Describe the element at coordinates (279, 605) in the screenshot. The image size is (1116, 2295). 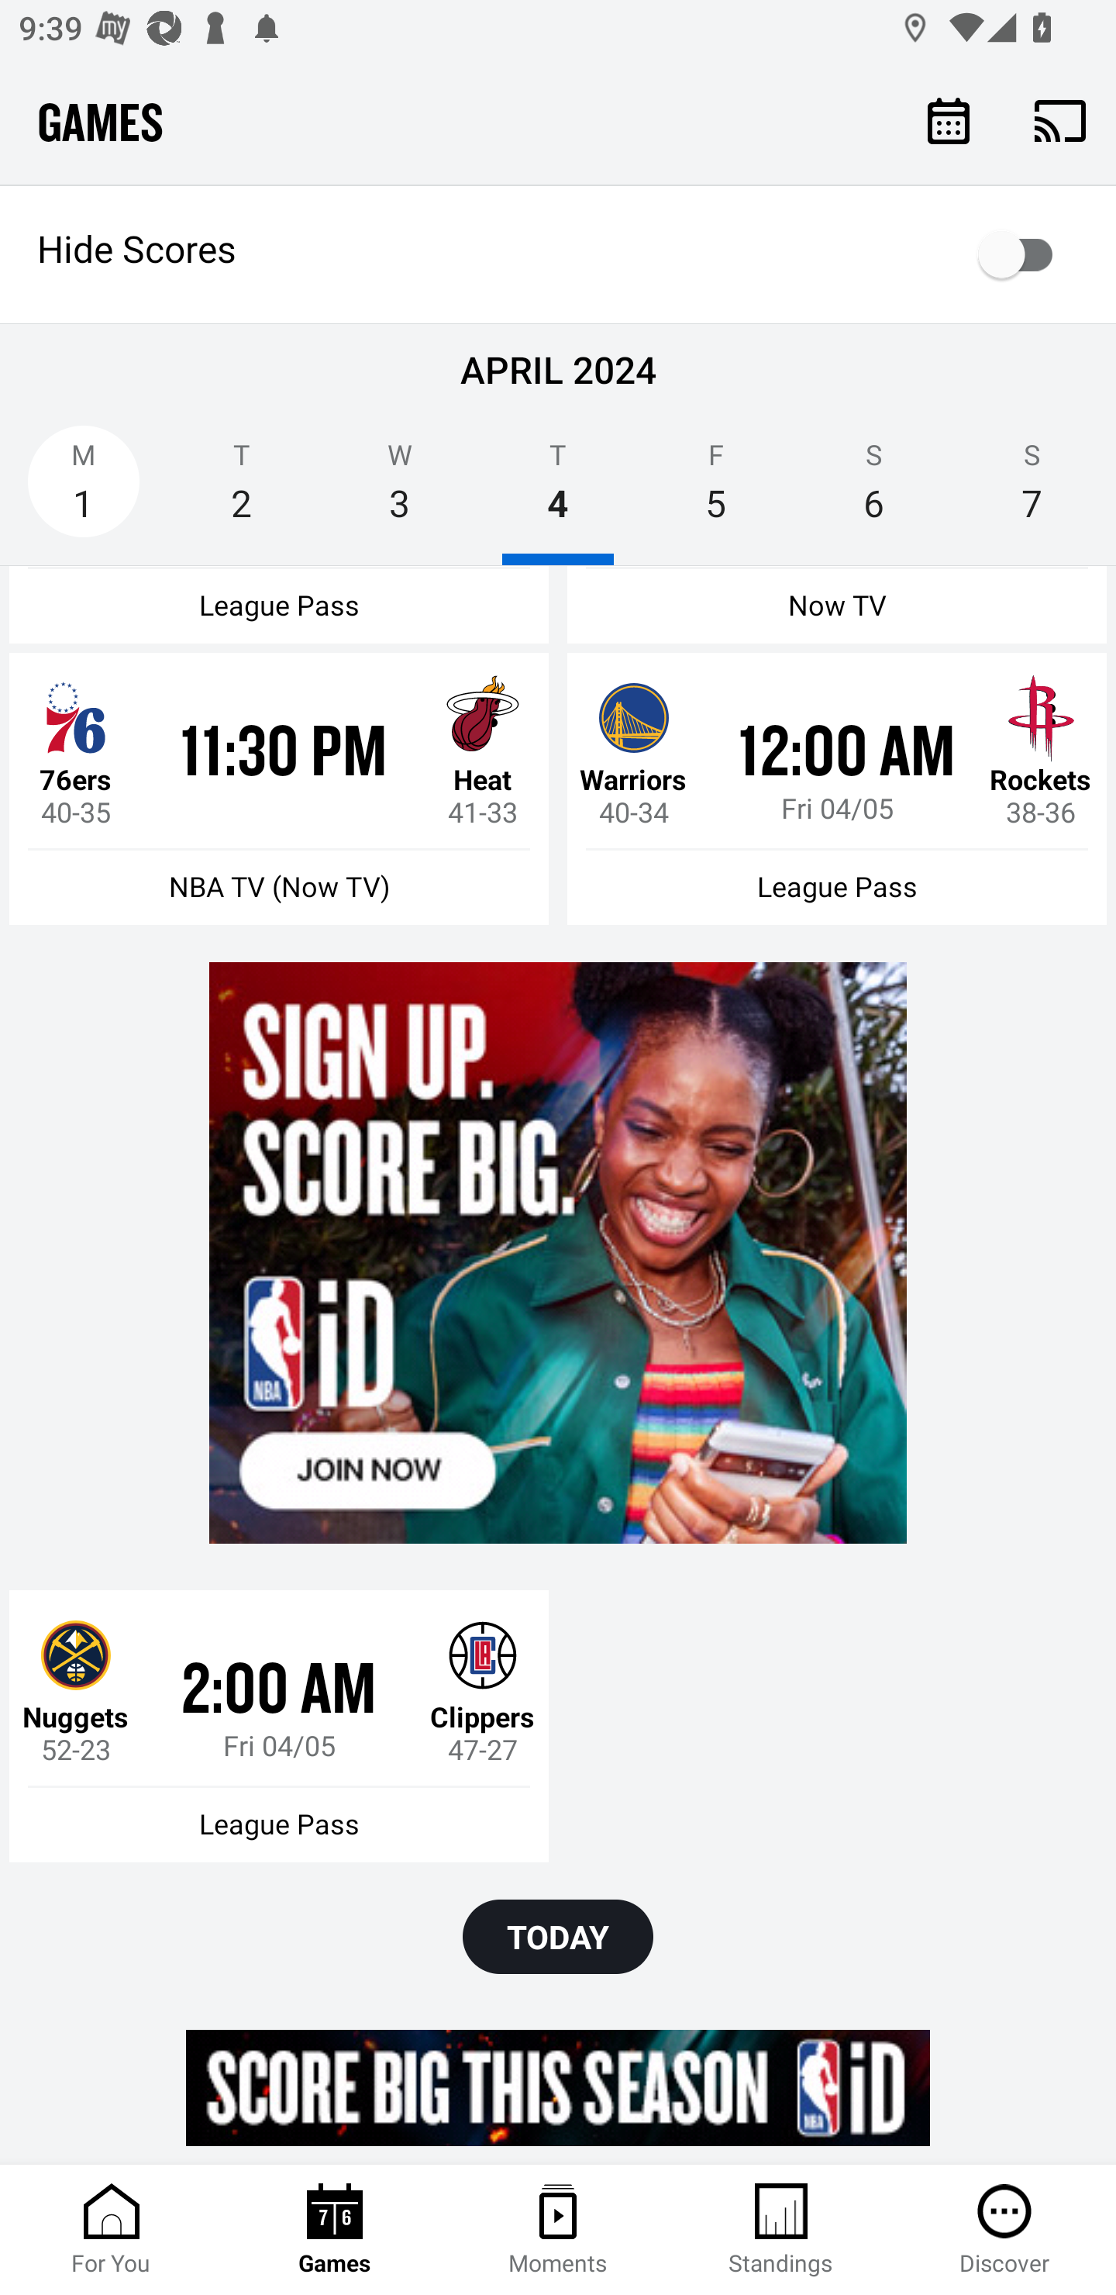
I see `Hawks 34-40 11:30 PM Mavericks 45-29 League Pass` at that location.